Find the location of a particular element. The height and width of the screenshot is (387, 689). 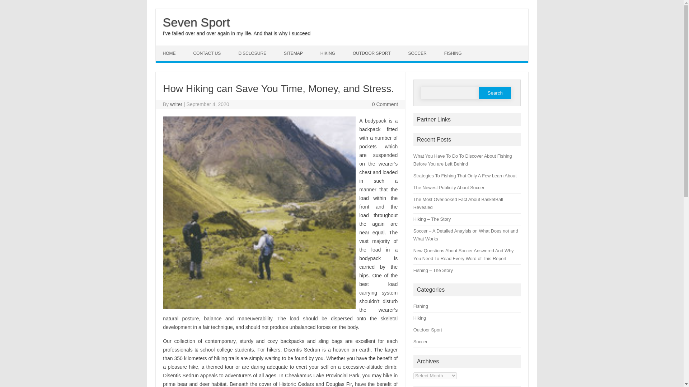

SOCCER is located at coordinates (418, 53).